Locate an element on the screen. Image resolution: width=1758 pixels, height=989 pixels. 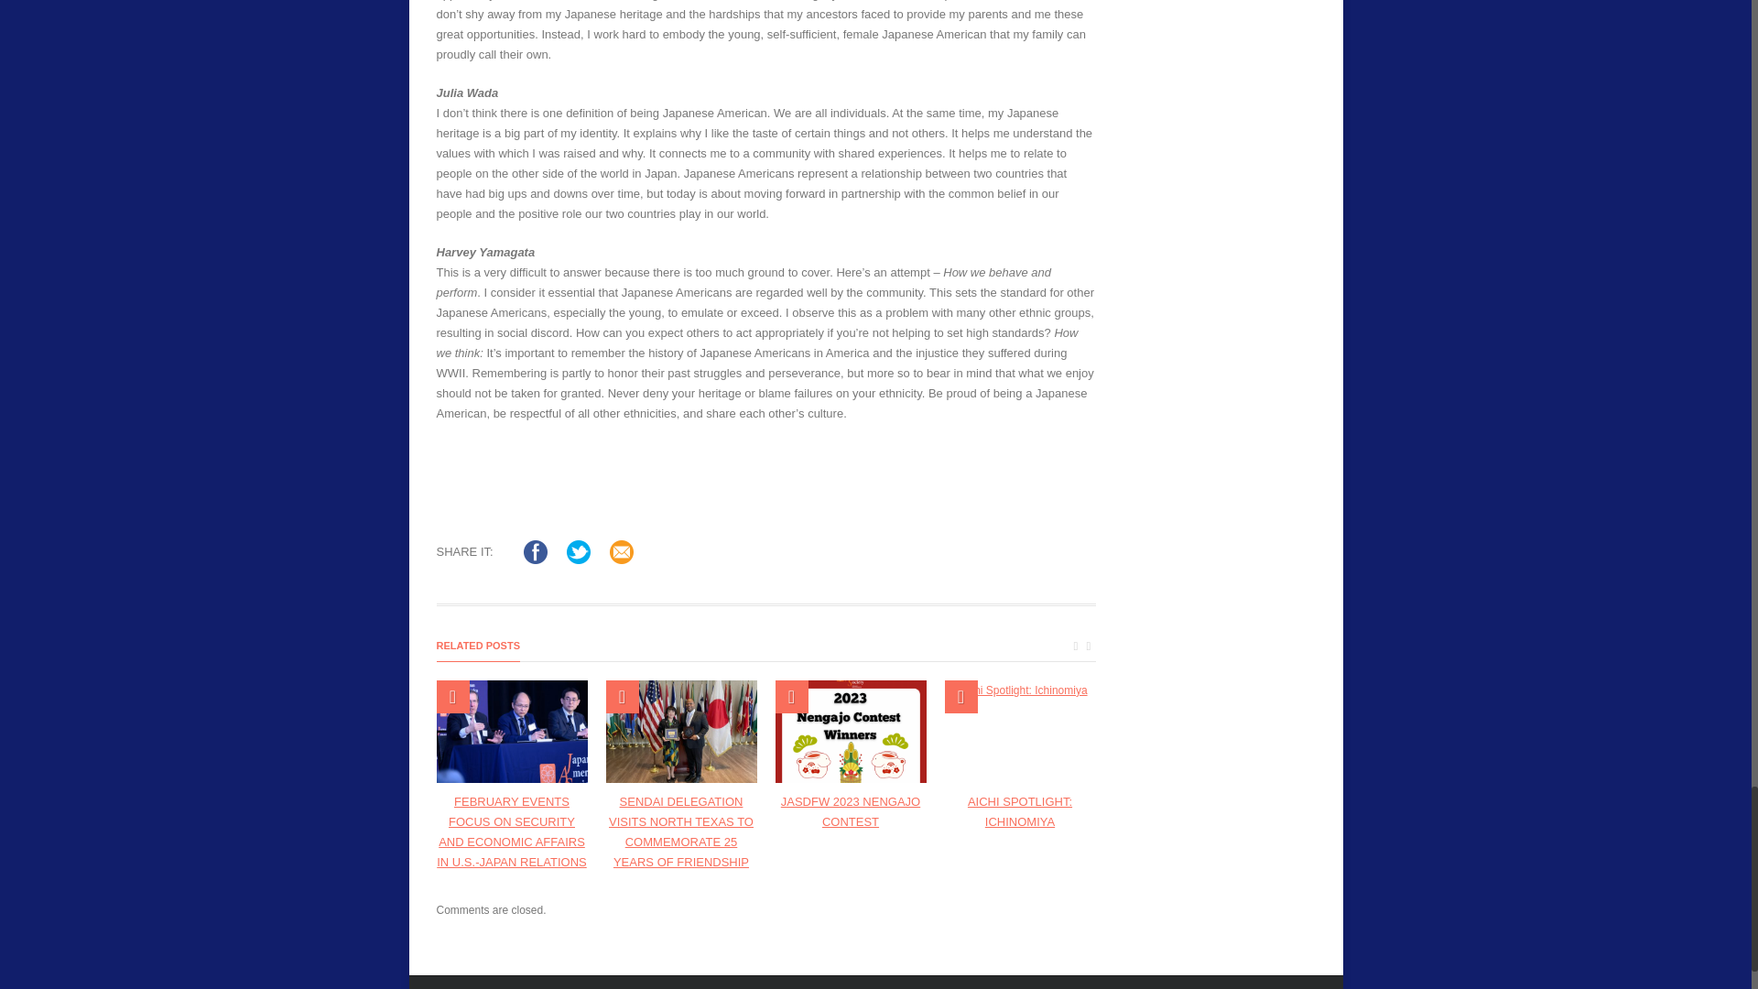
JASDFW 2023 Nengajo Contest is located at coordinates (850, 732).